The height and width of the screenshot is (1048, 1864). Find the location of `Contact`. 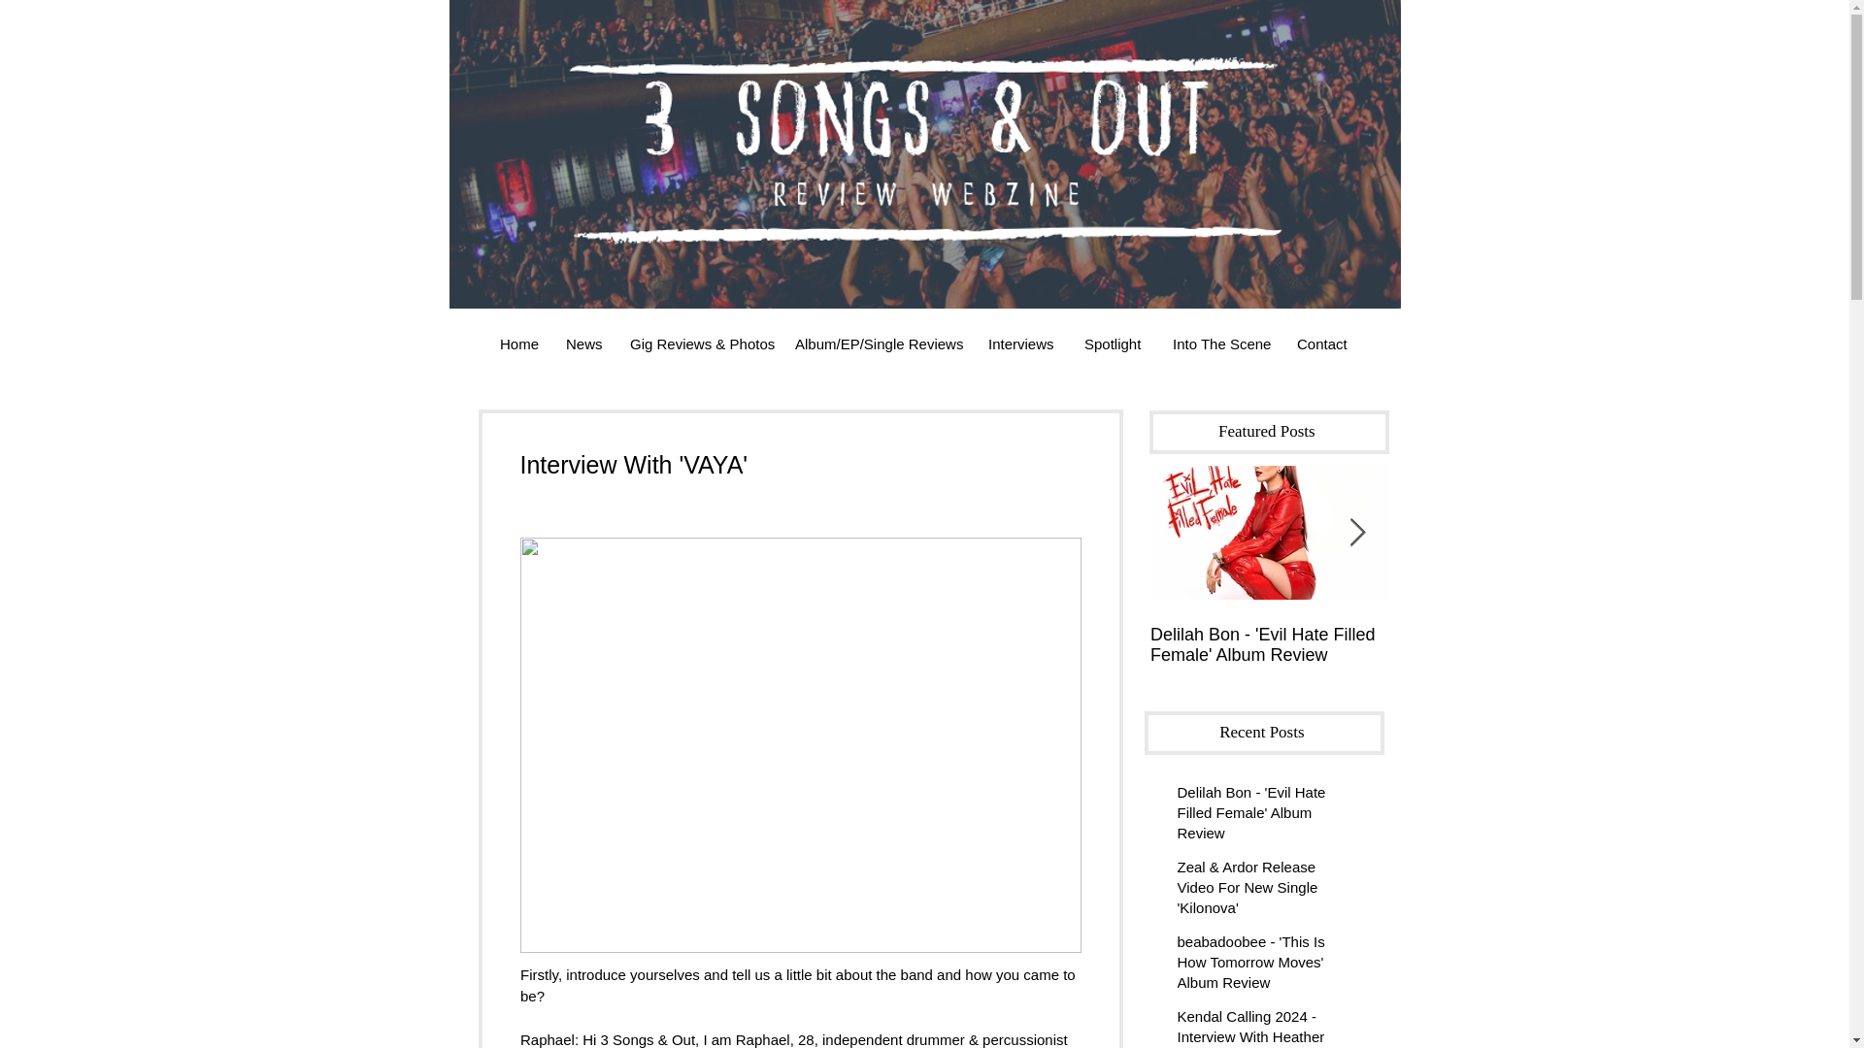

Contact is located at coordinates (1322, 344).